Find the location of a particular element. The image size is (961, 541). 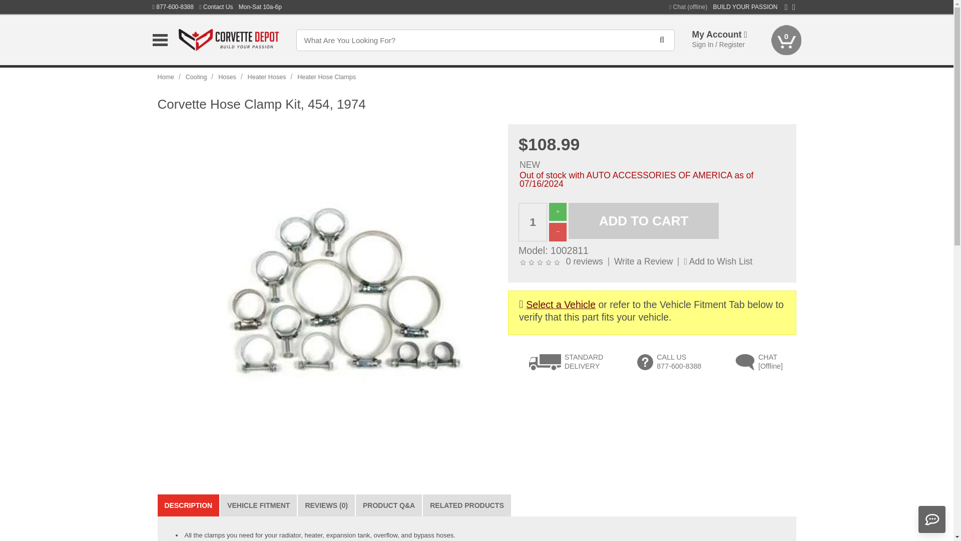

Facebook is located at coordinates (786, 7).